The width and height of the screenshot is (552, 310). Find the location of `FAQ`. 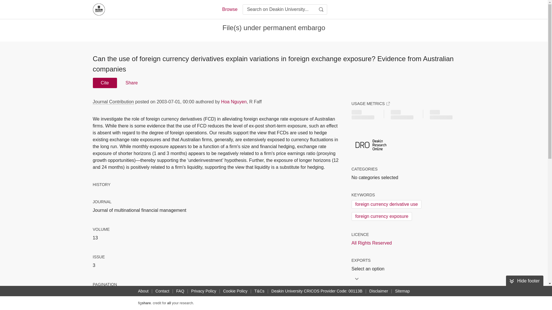

FAQ is located at coordinates (180, 291).